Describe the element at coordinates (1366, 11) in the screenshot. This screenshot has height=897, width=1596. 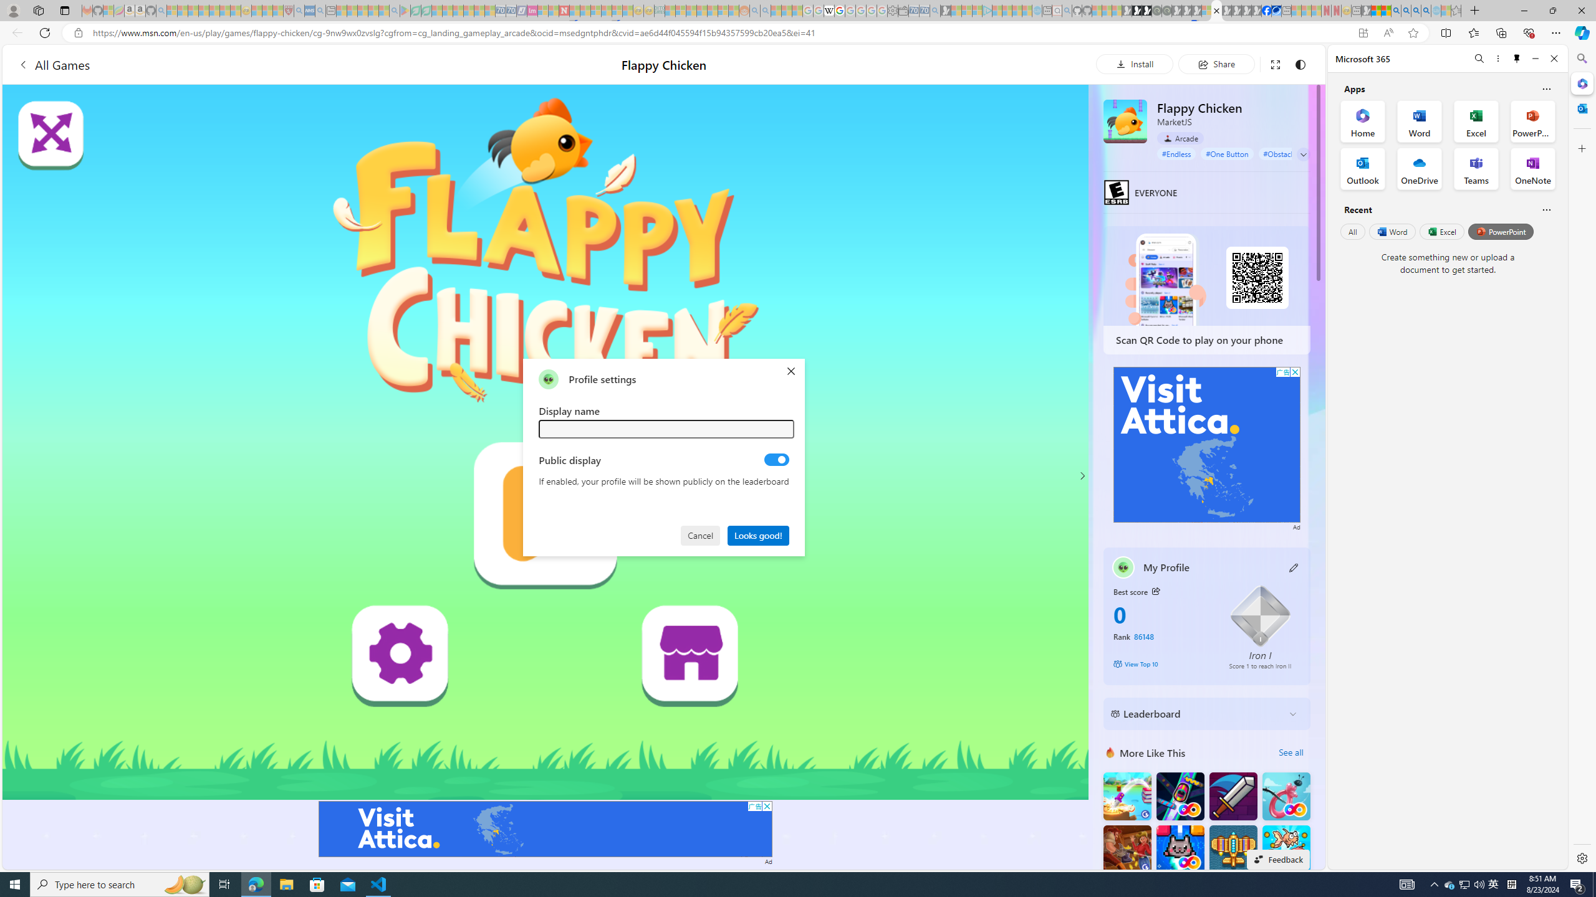
I see `MSN - Sleeping` at that location.